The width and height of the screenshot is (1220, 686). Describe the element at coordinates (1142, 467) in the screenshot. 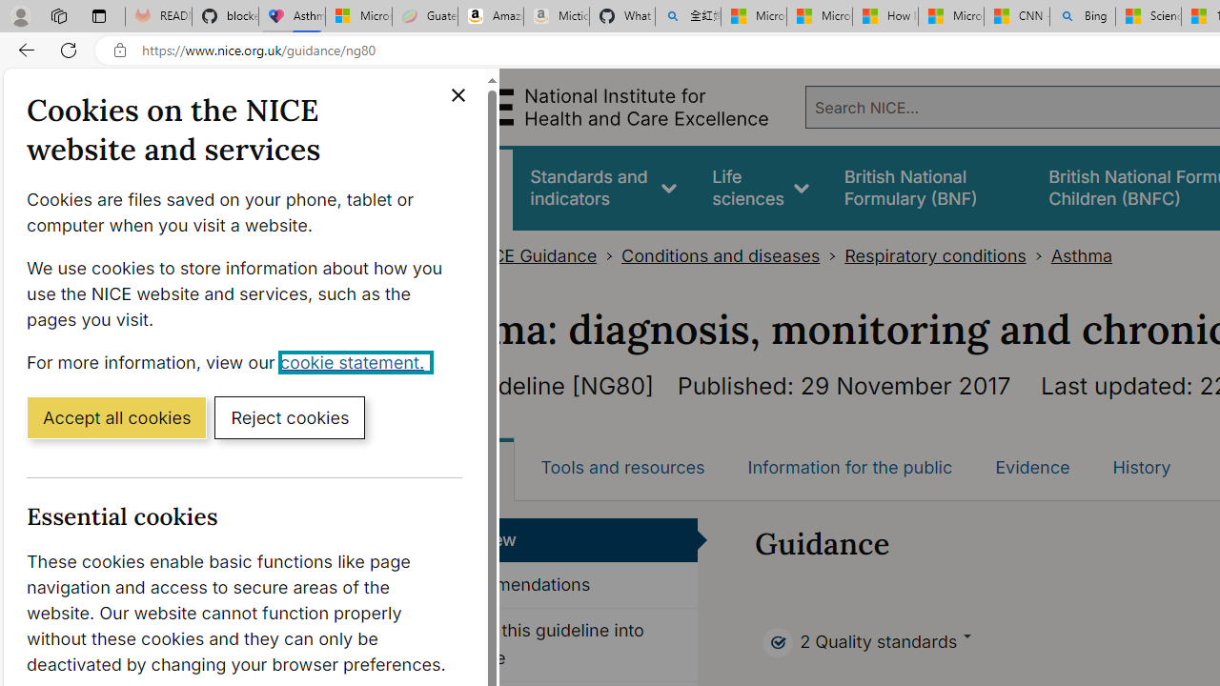

I see `History` at that location.